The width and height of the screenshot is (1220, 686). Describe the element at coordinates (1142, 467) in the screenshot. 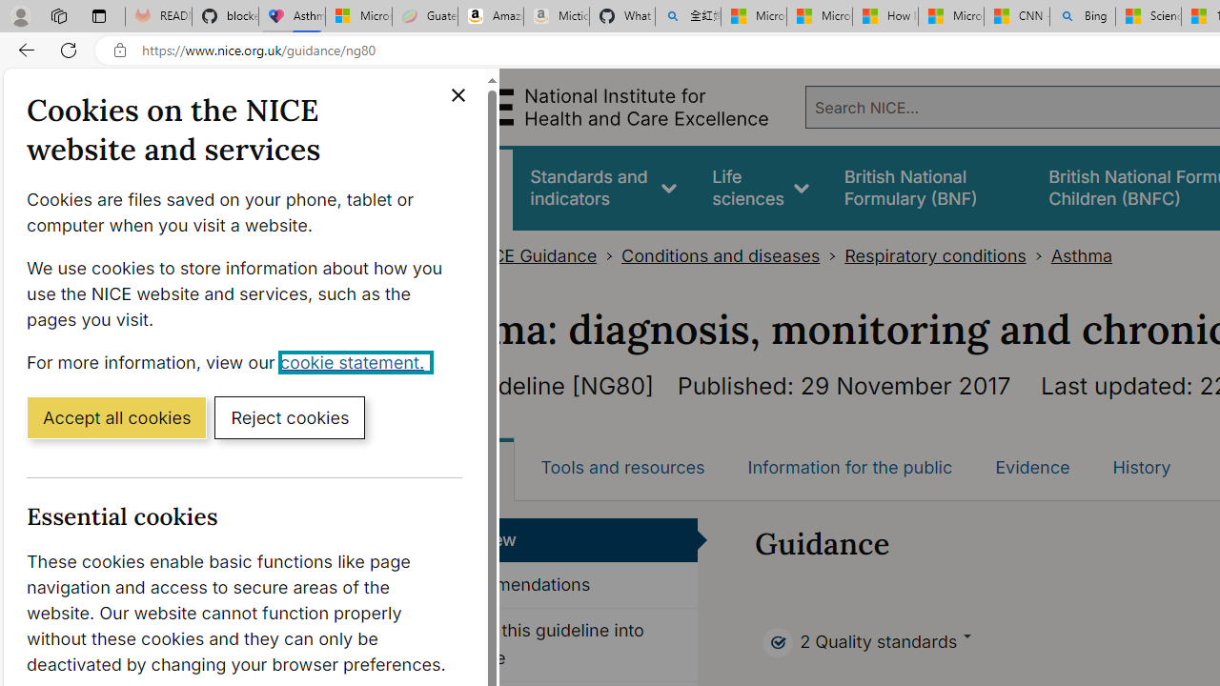

I see `History` at that location.